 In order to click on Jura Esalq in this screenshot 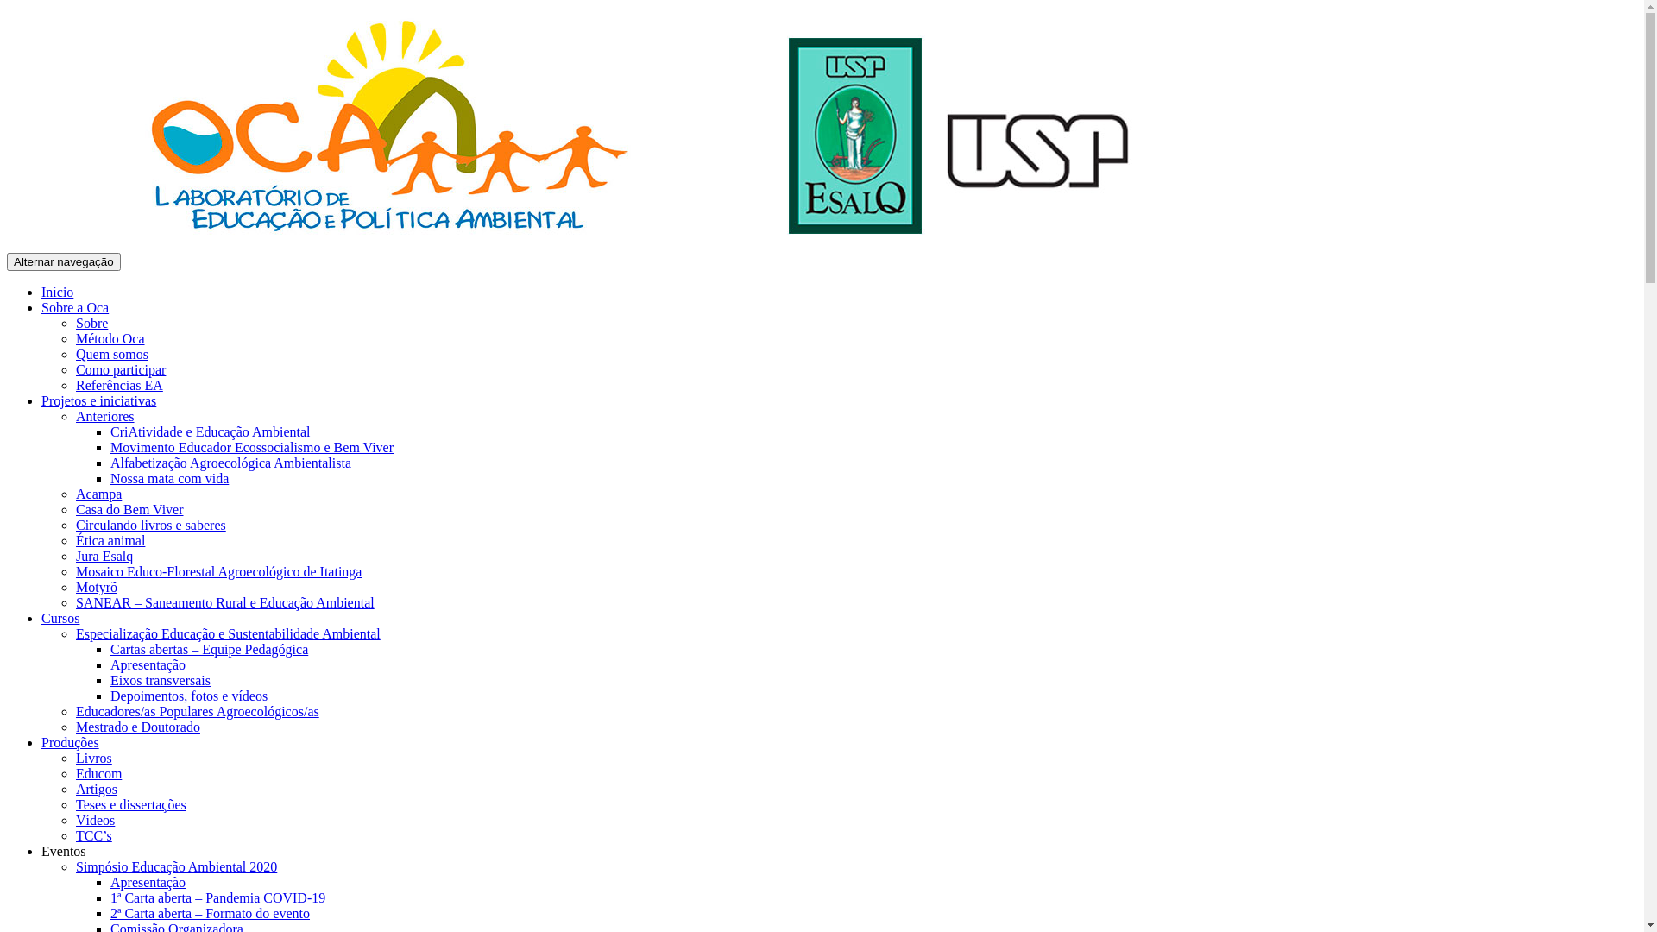, I will do `click(104, 556)`.